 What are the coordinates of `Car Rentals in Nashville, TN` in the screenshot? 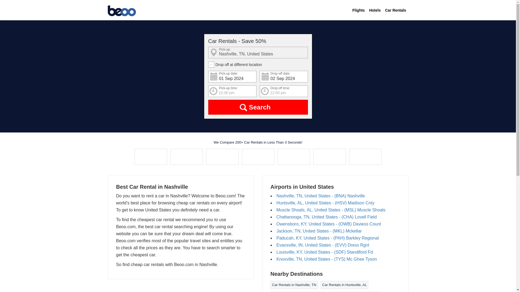 It's located at (294, 285).